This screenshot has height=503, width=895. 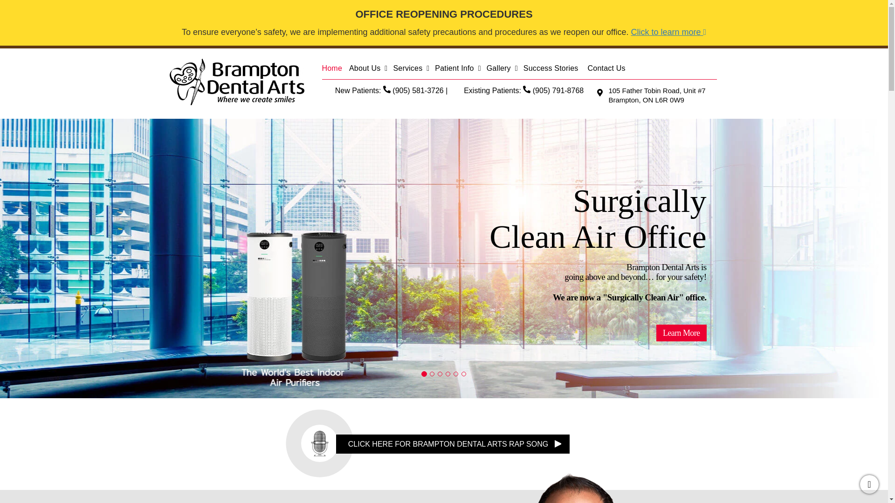 I want to click on Services, so click(x=411, y=69).